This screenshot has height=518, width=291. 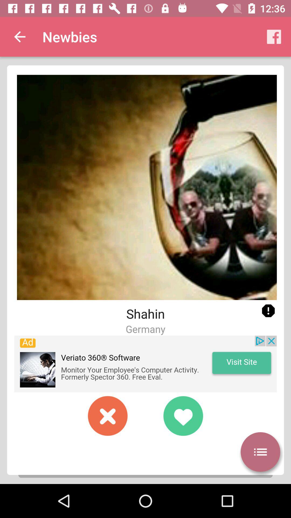 I want to click on icorn, so click(x=268, y=311).